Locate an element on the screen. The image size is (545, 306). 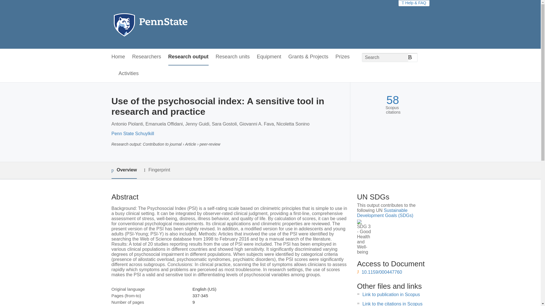
Fingerprint is located at coordinates (157, 170).